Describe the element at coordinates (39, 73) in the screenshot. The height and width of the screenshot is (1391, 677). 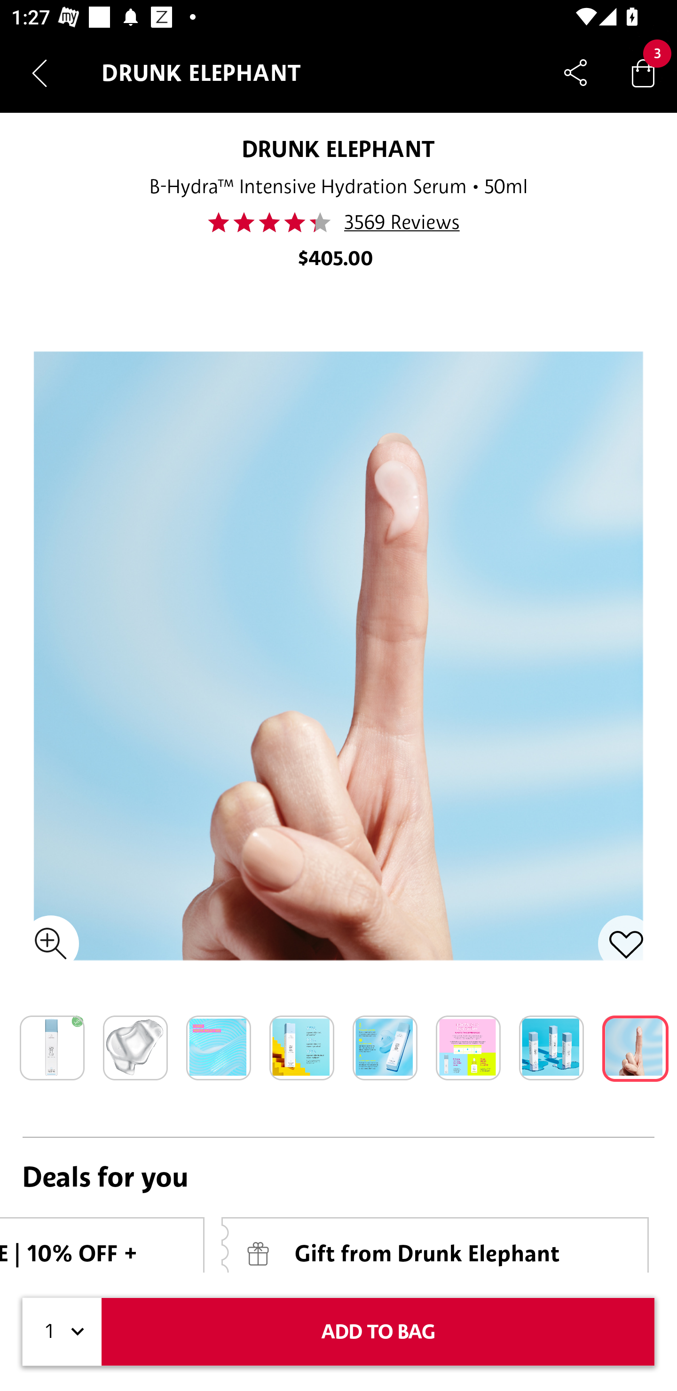
I see `Navigate up` at that location.